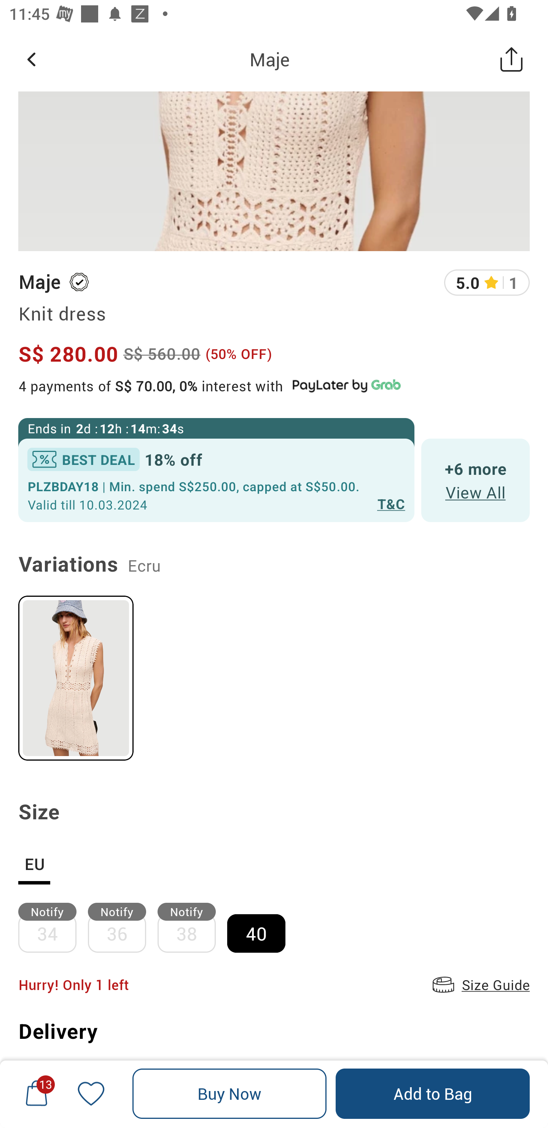 The image size is (548, 1128). Describe the element at coordinates (193, 928) in the screenshot. I see `Notify 38` at that location.